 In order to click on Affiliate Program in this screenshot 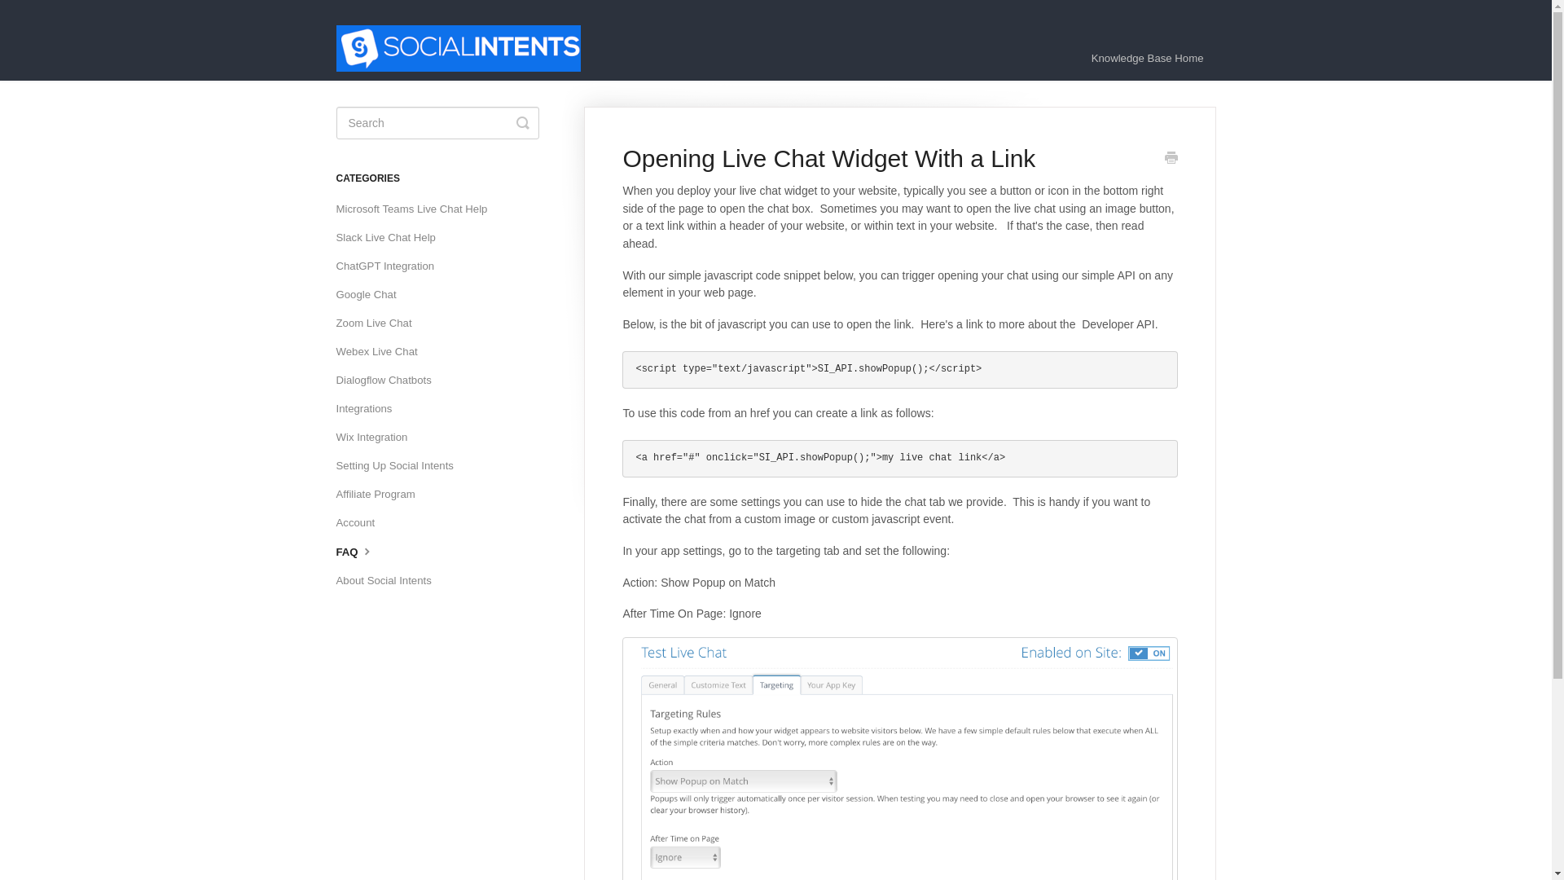, I will do `click(381, 494)`.